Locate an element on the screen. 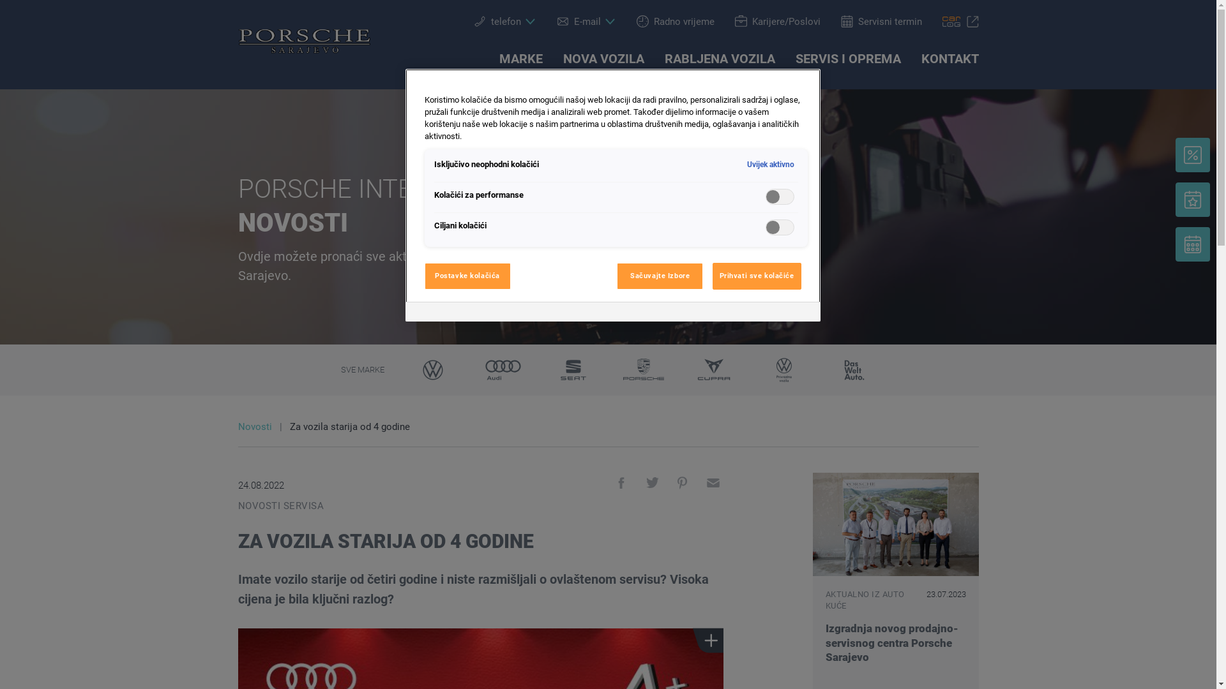 Image resolution: width=1226 pixels, height=689 pixels. Servisni termin is located at coordinates (881, 22).